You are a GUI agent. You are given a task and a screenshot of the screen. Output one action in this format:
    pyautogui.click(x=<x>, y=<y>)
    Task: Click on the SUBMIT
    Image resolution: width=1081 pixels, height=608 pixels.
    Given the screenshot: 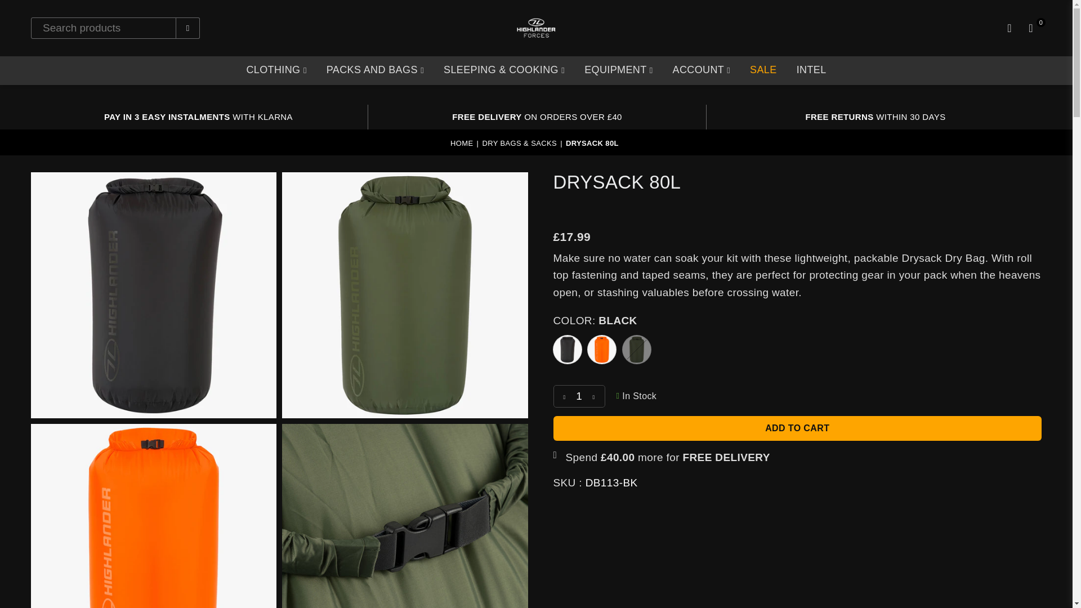 What is the action you would take?
    pyautogui.click(x=188, y=25)
    